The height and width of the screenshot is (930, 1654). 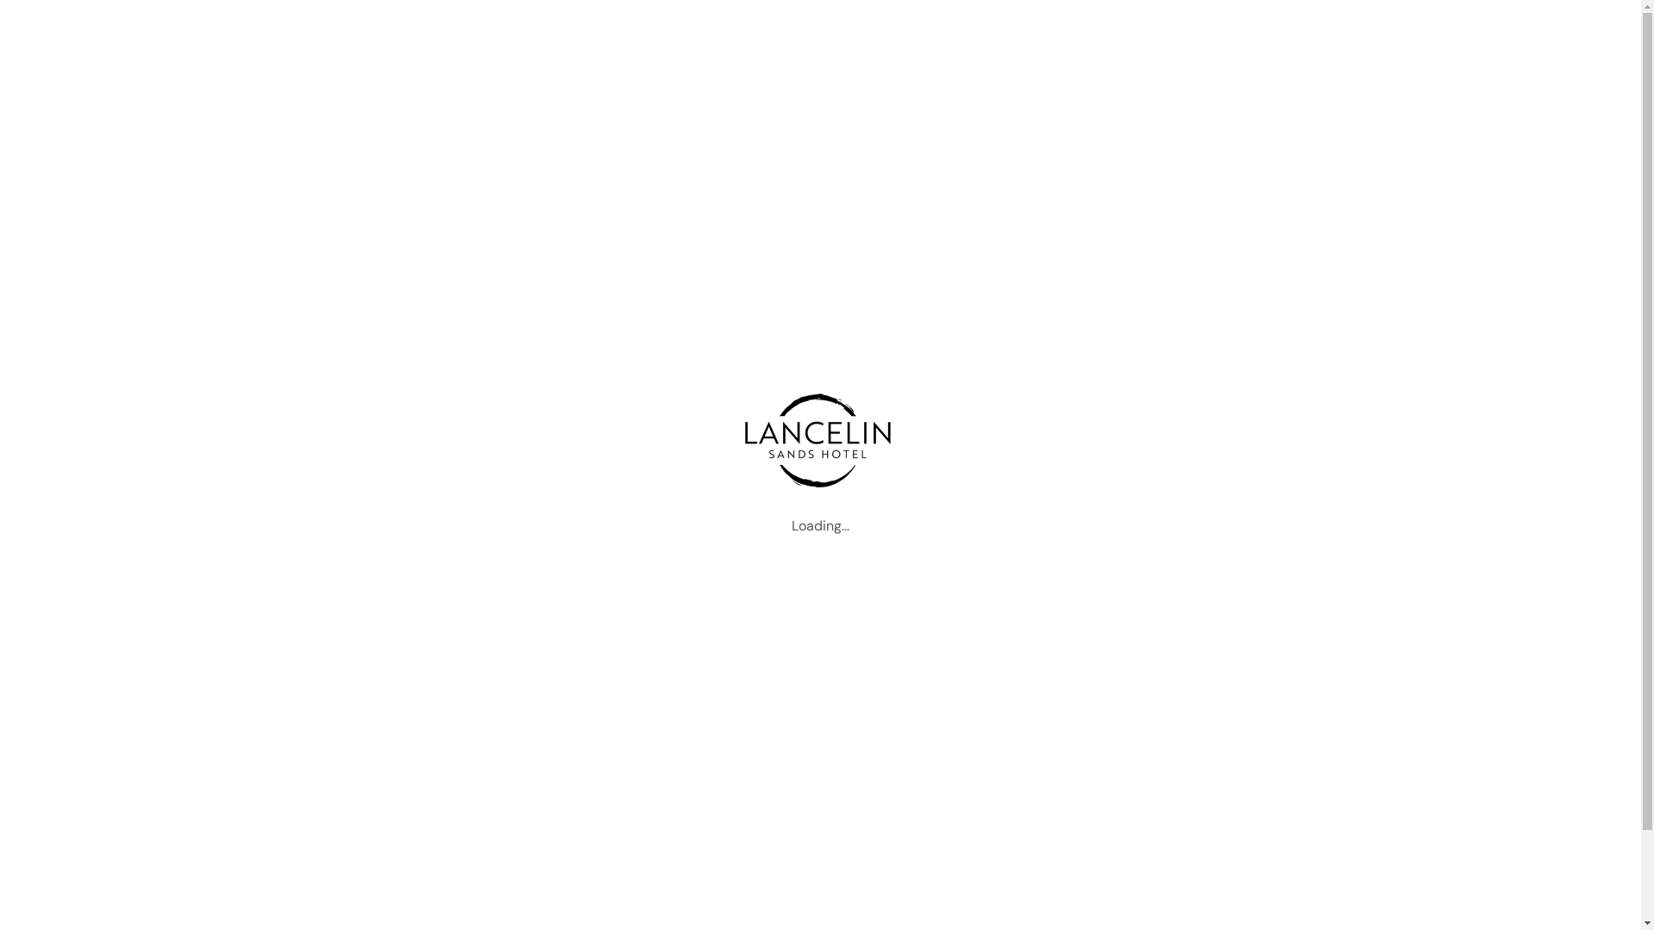 What do you see at coordinates (1104, 90) in the screenshot?
I see `Our gallery` at bounding box center [1104, 90].